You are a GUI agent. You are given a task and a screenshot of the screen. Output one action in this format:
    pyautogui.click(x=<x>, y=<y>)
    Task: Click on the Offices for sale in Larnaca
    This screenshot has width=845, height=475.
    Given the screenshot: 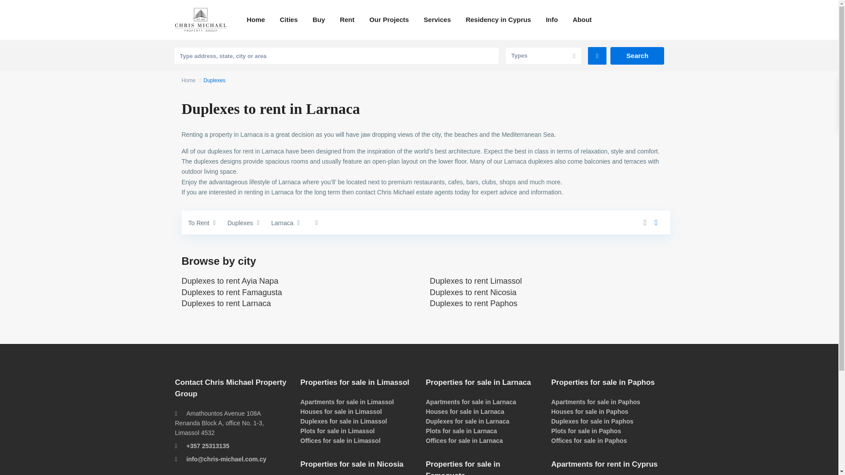 What is the action you would take?
    pyautogui.click(x=464, y=440)
    